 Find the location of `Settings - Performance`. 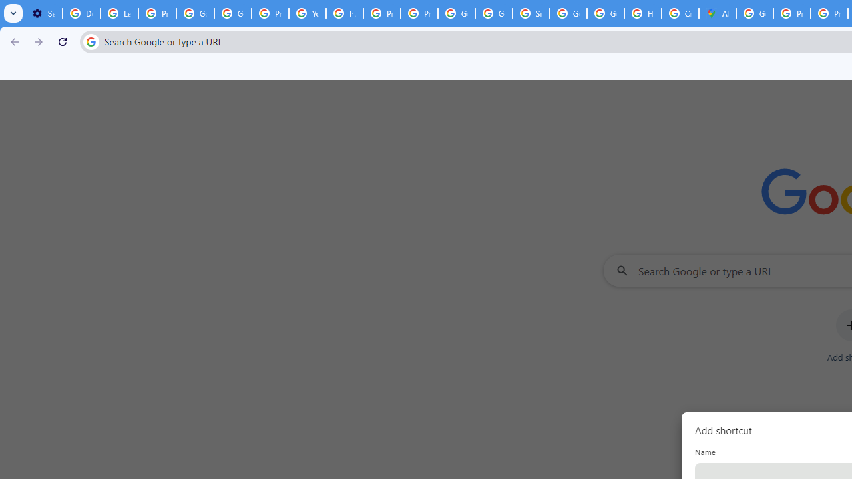

Settings - Performance is located at coordinates (43, 13).